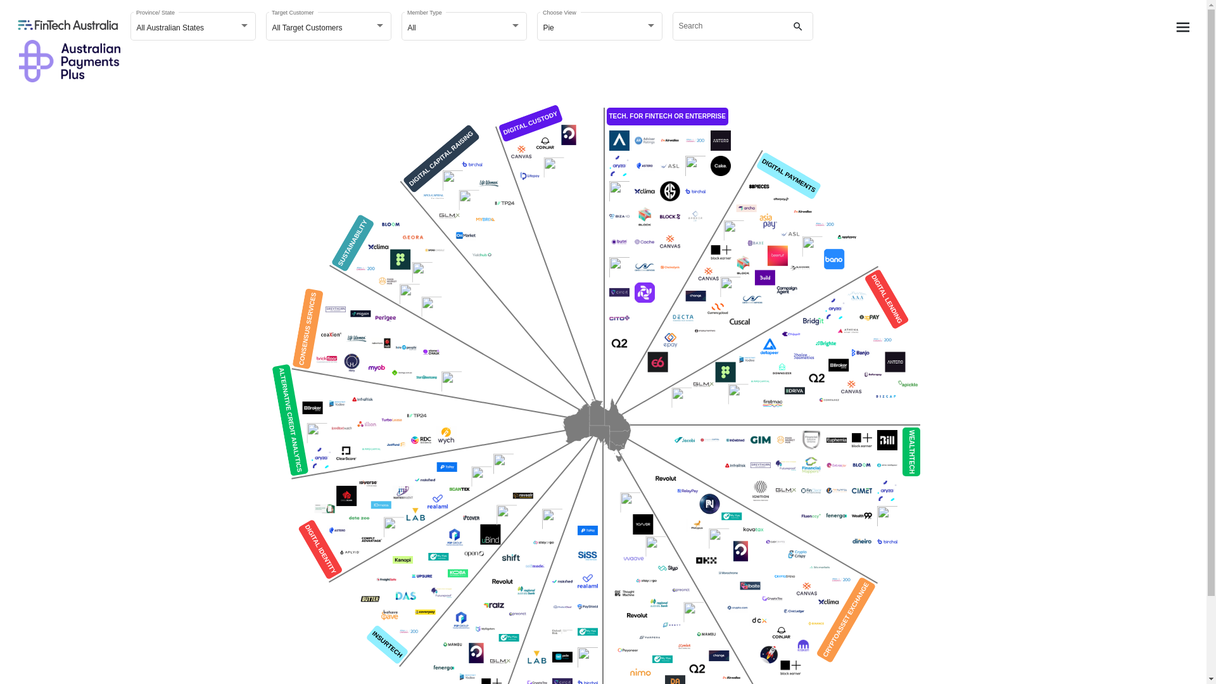 The image size is (1216, 684). What do you see at coordinates (728, 573) in the screenshot?
I see `Monochrome Asset Management` at bounding box center [728, 573].